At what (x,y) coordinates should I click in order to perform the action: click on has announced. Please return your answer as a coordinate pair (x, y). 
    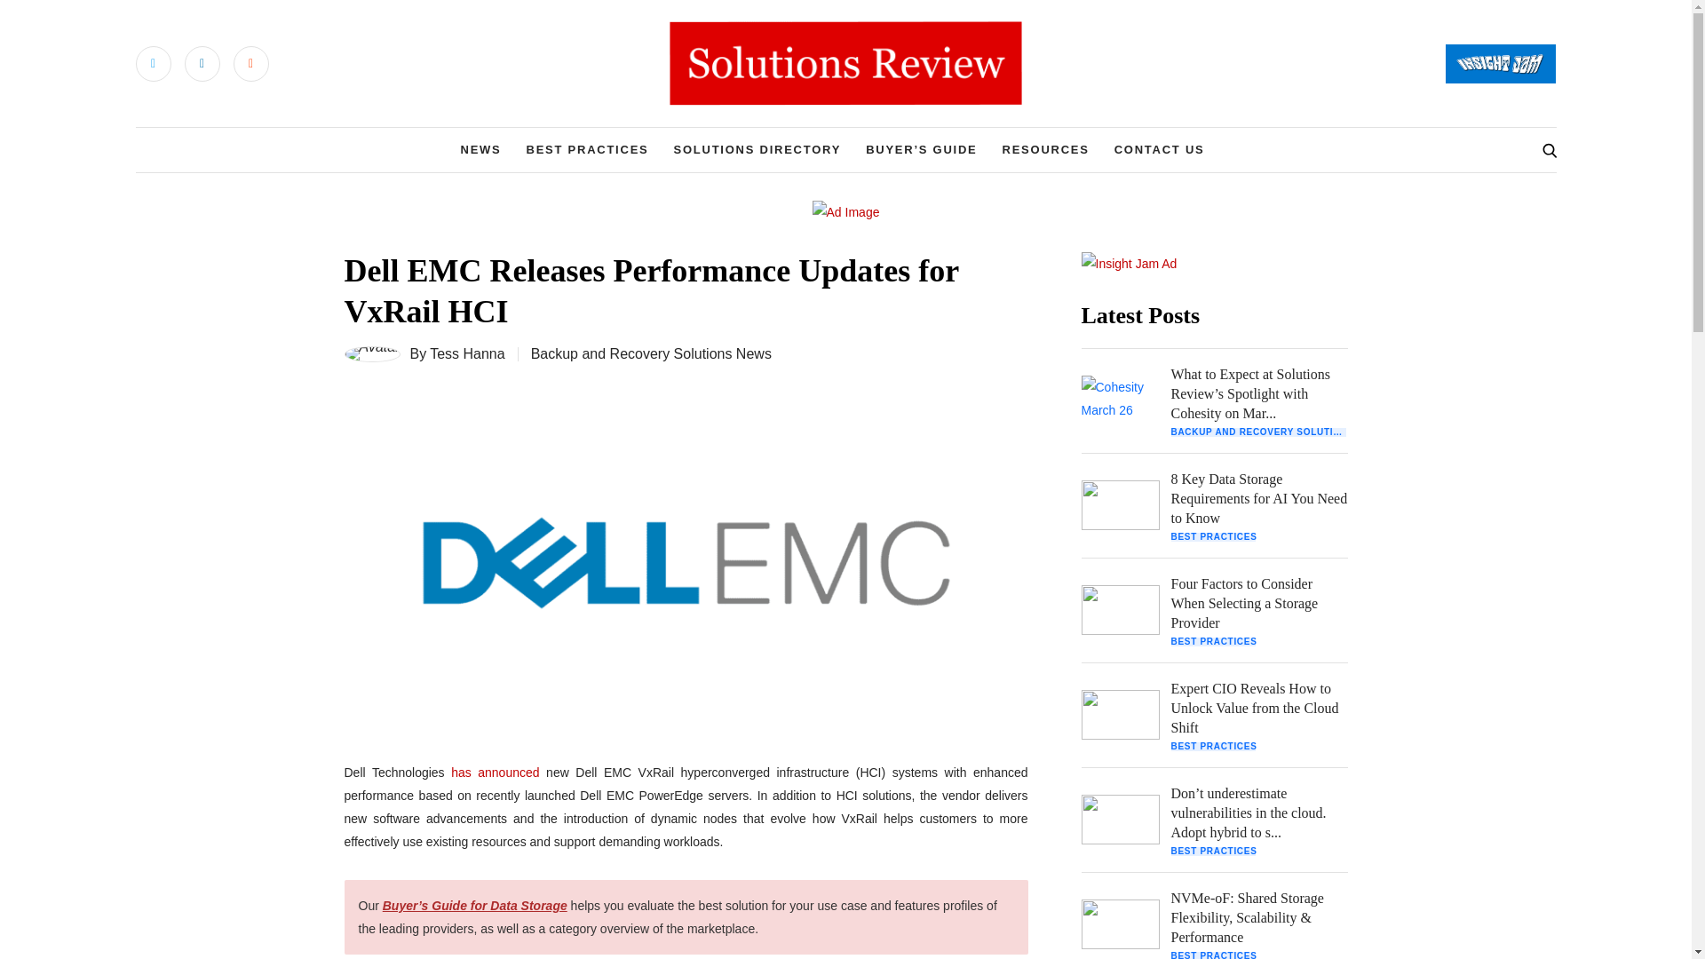
    Looking at the image, I should click on (495, 773).